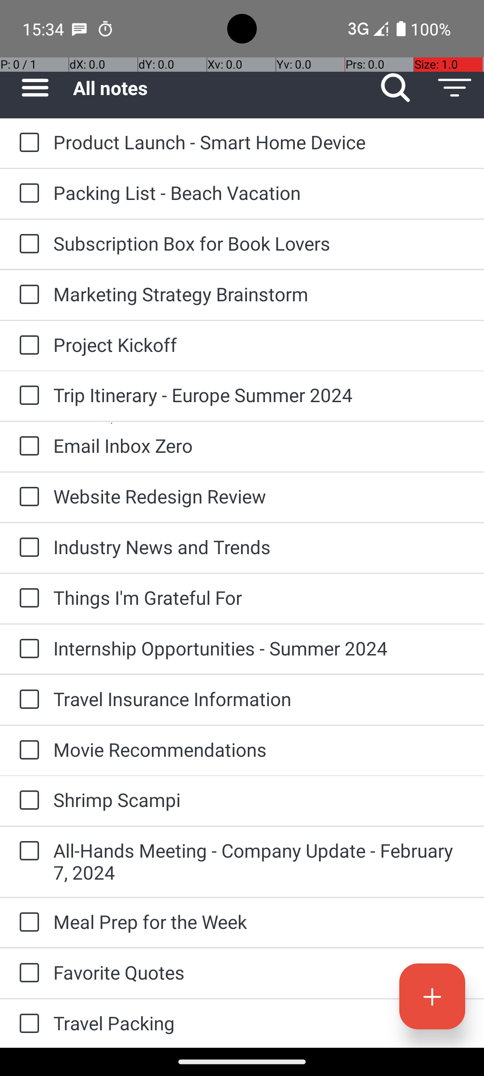 This screenshot has height=1076, width=484. Describe the element at coordinates (260, 597) in the screenshot. I see `Things I'm Grateful For` at that location.